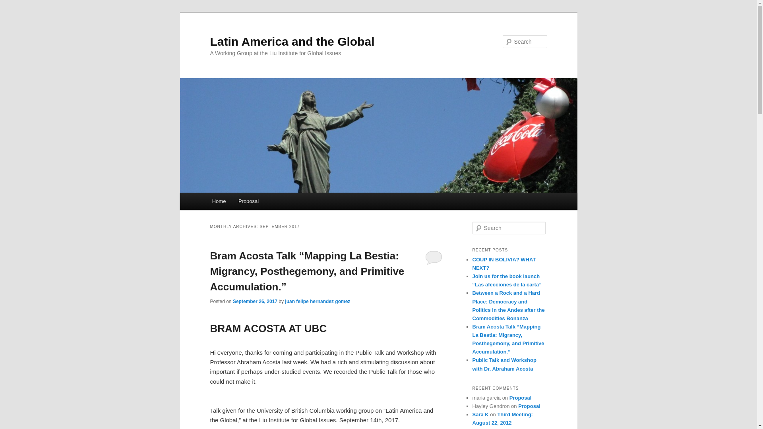 The image size is (763, 429). I want to click on Home, so click(219, 201).